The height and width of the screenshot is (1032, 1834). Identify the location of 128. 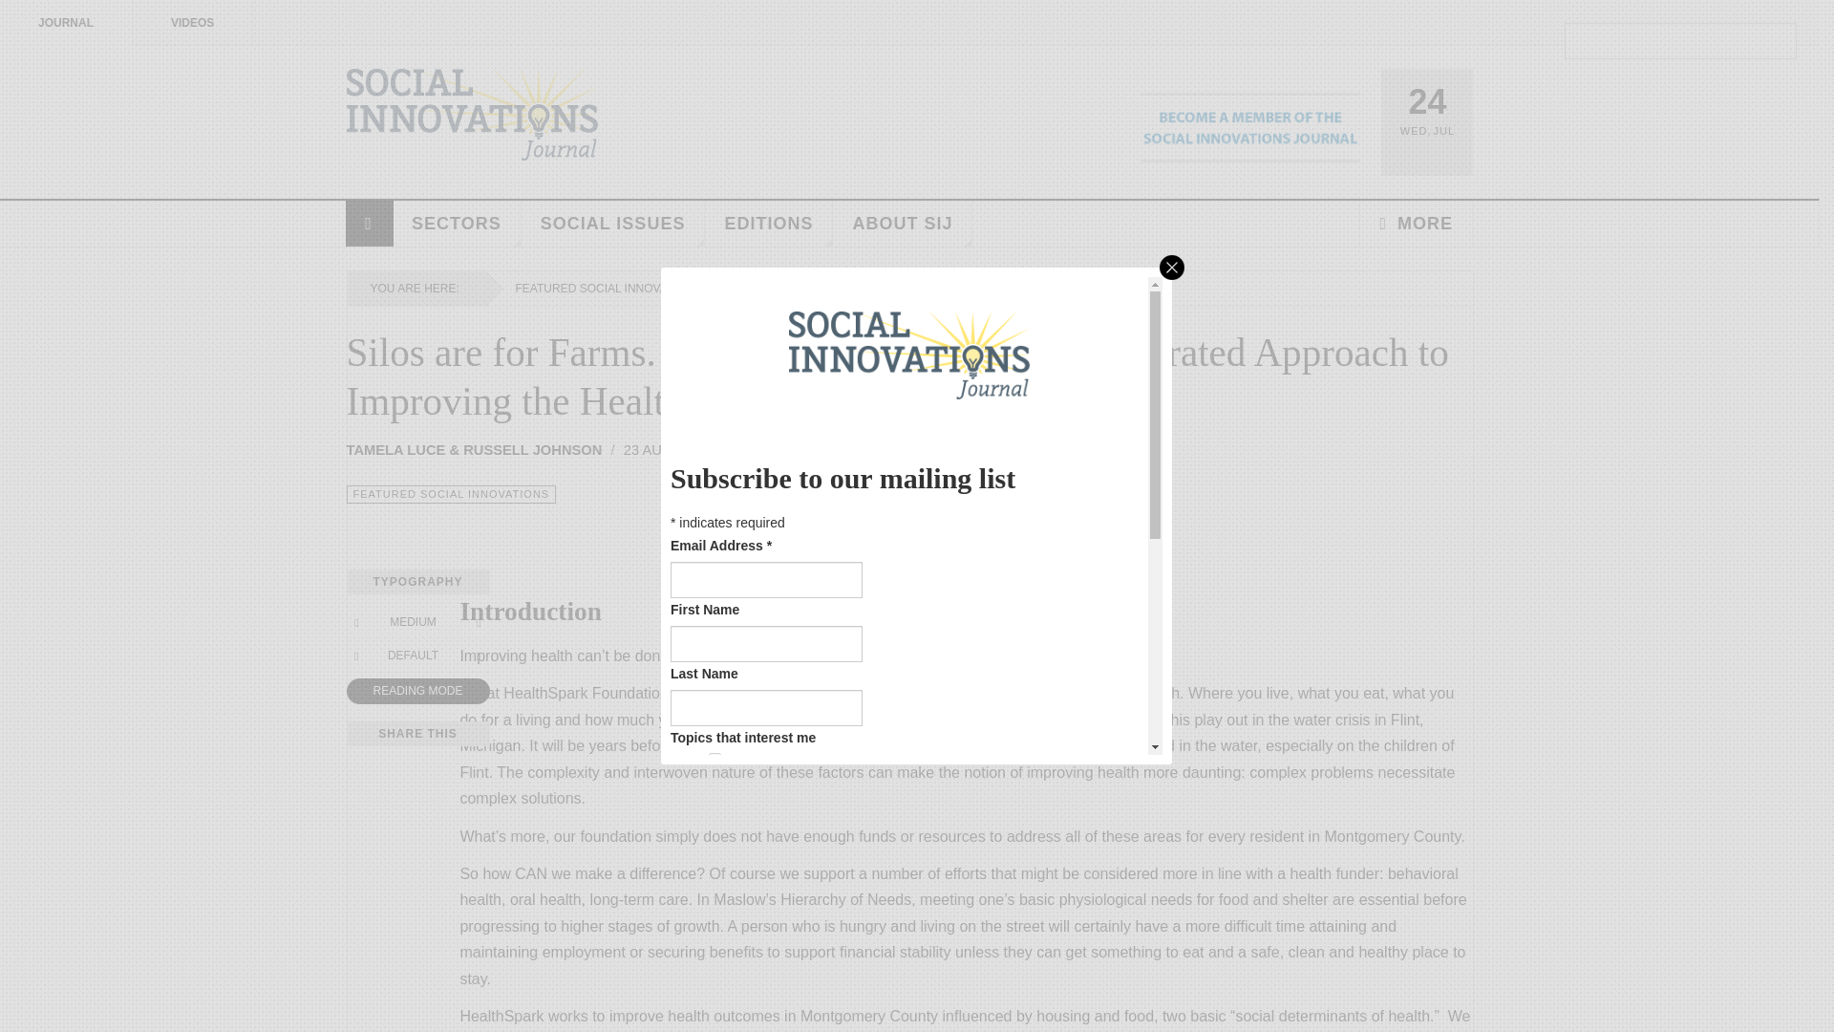
(714, 954).